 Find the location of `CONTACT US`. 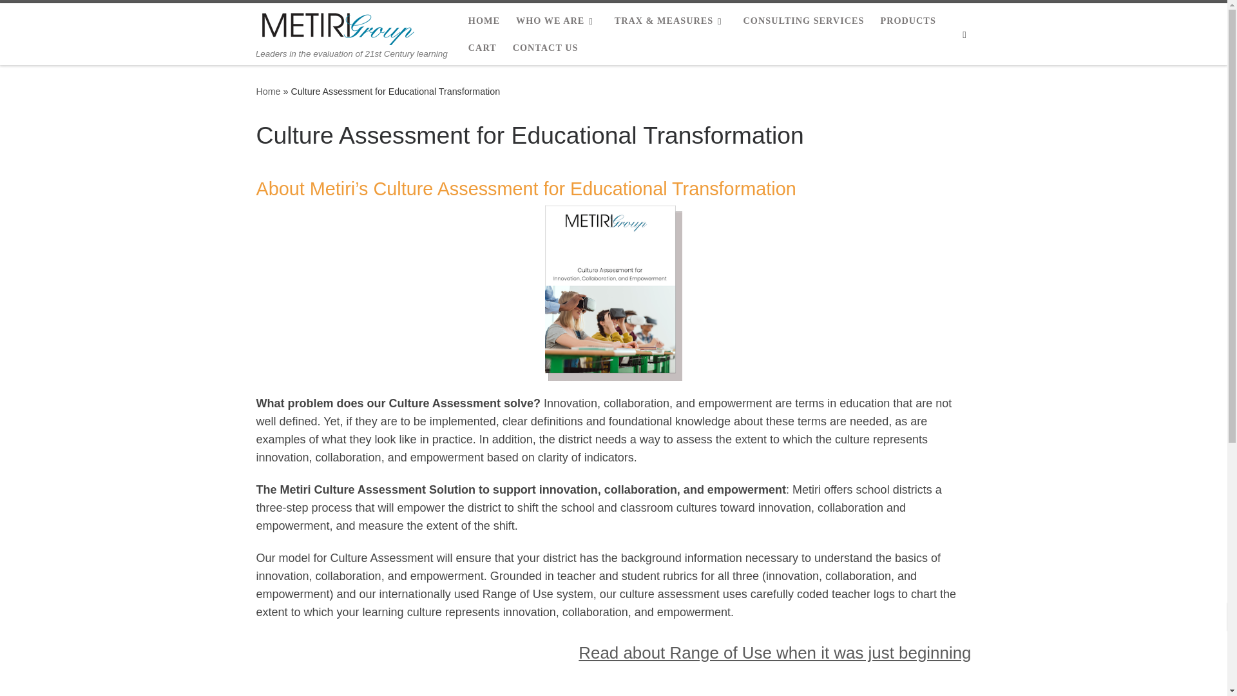

CONTACT US is located at coordinates (545, 48).